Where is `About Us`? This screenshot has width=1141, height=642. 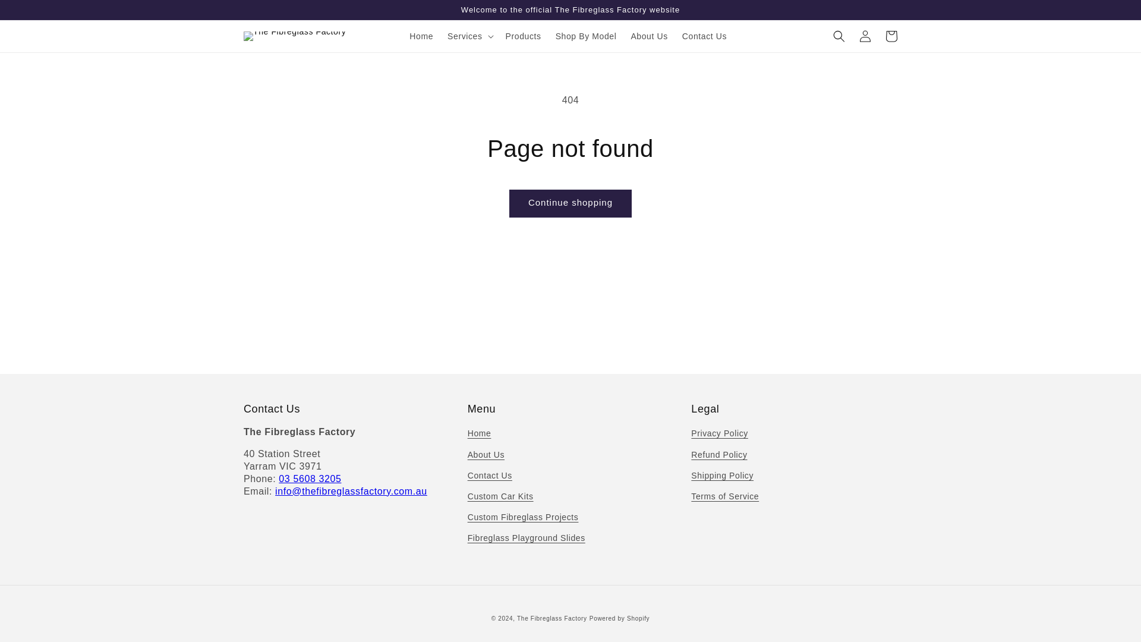 About Us is located at coordinates (648, 36).